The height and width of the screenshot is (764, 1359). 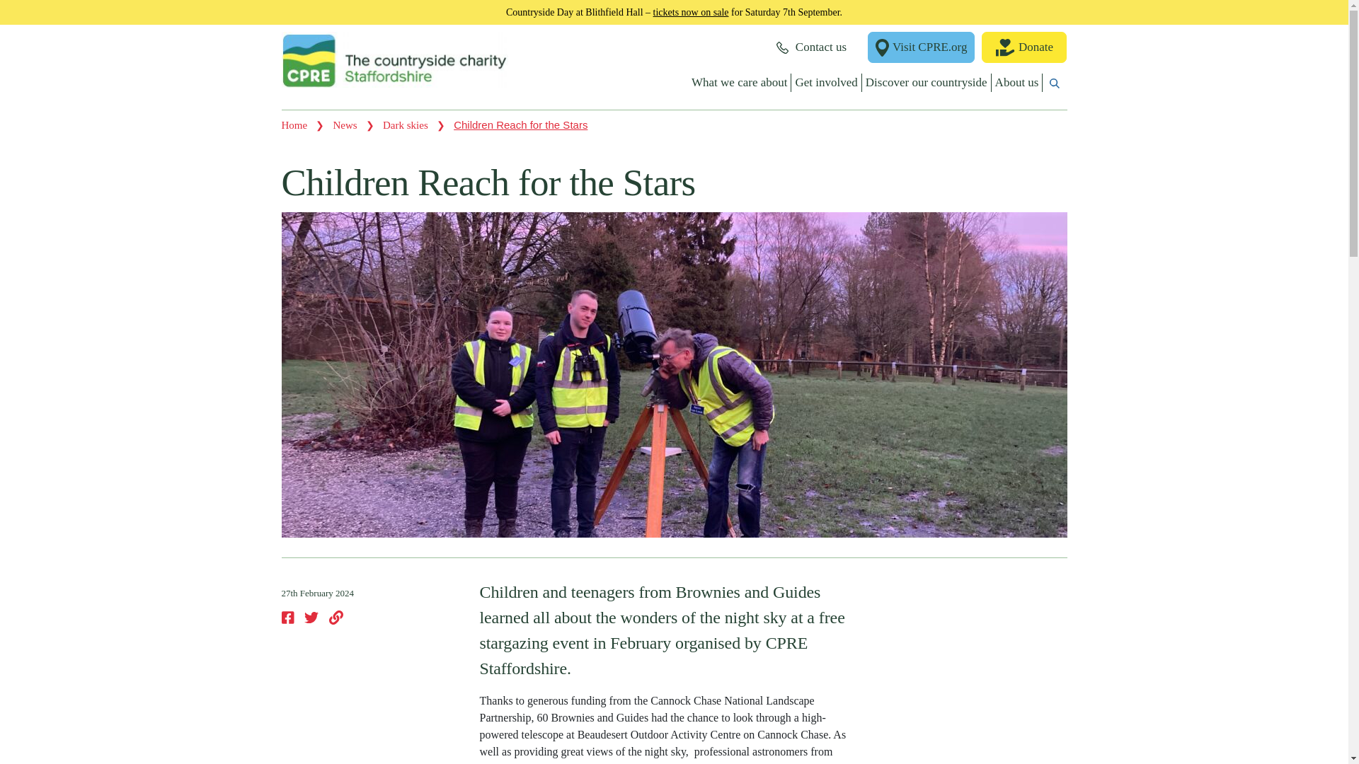 What do you see at coordinates (691, 11) in the screenshot?
I see `tickets now on sale` at bounding box center [691, 11].